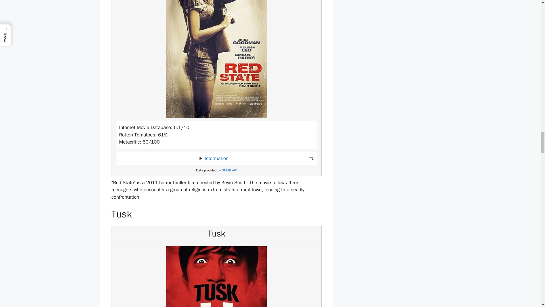  What do you see at coordinates (216, 159) in the screenshot?
I see `Toggle information` at bounding box center [216, 159].